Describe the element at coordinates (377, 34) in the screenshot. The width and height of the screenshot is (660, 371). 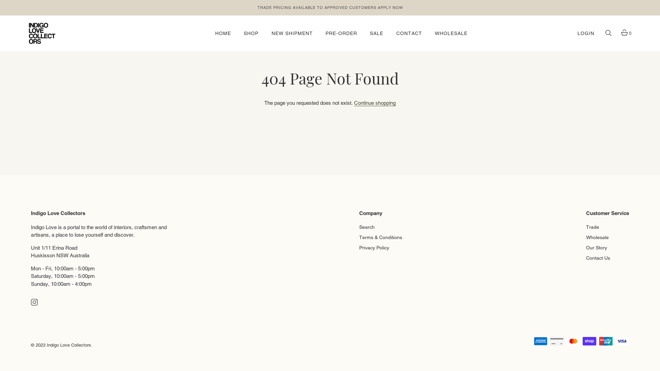
I see `SALE` at that location.